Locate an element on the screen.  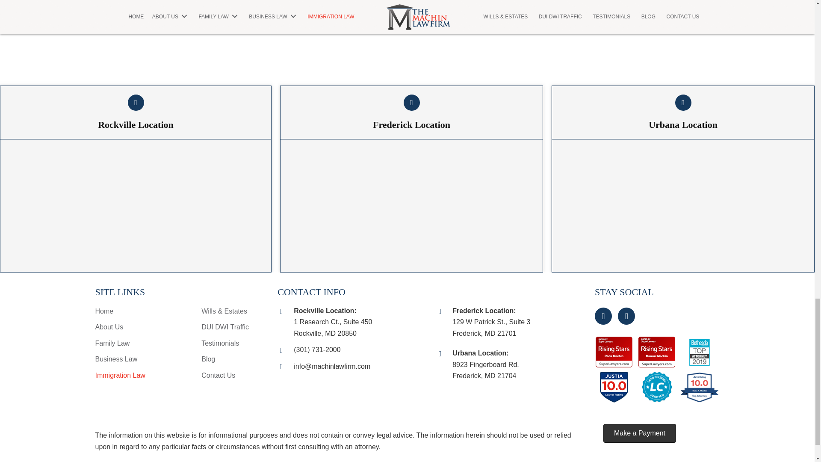
Twitter is located at coordinates (626, 316).